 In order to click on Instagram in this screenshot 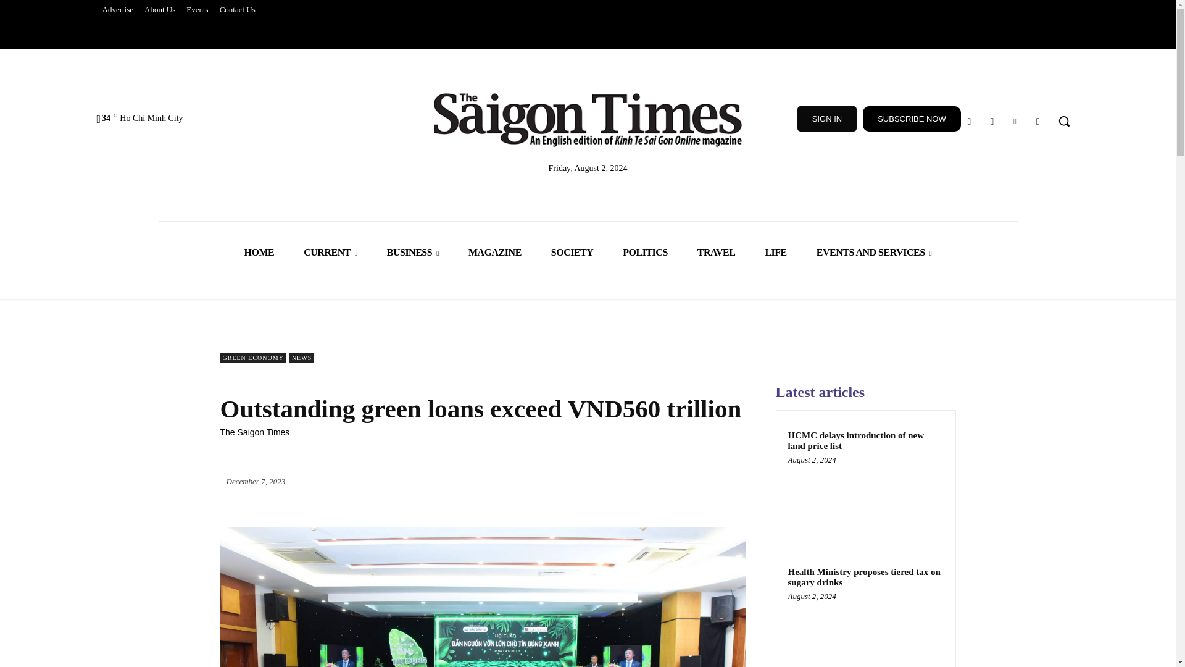, I will do `click(991, 121)`.